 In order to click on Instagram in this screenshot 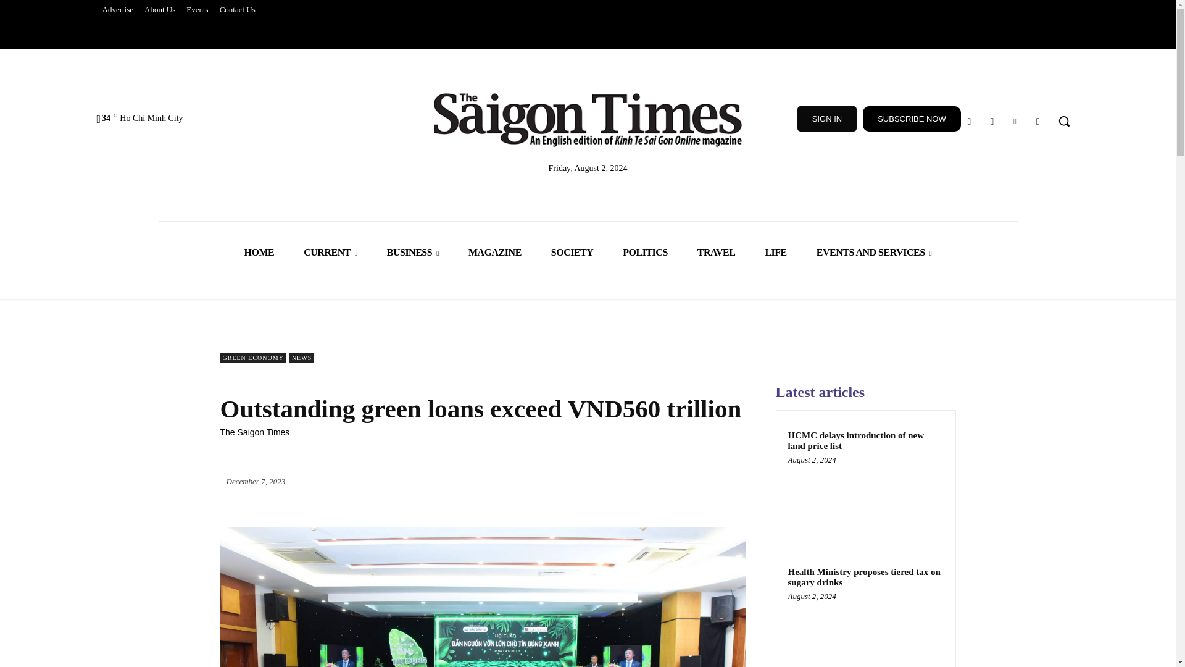, I will do `click(991, 121)`.